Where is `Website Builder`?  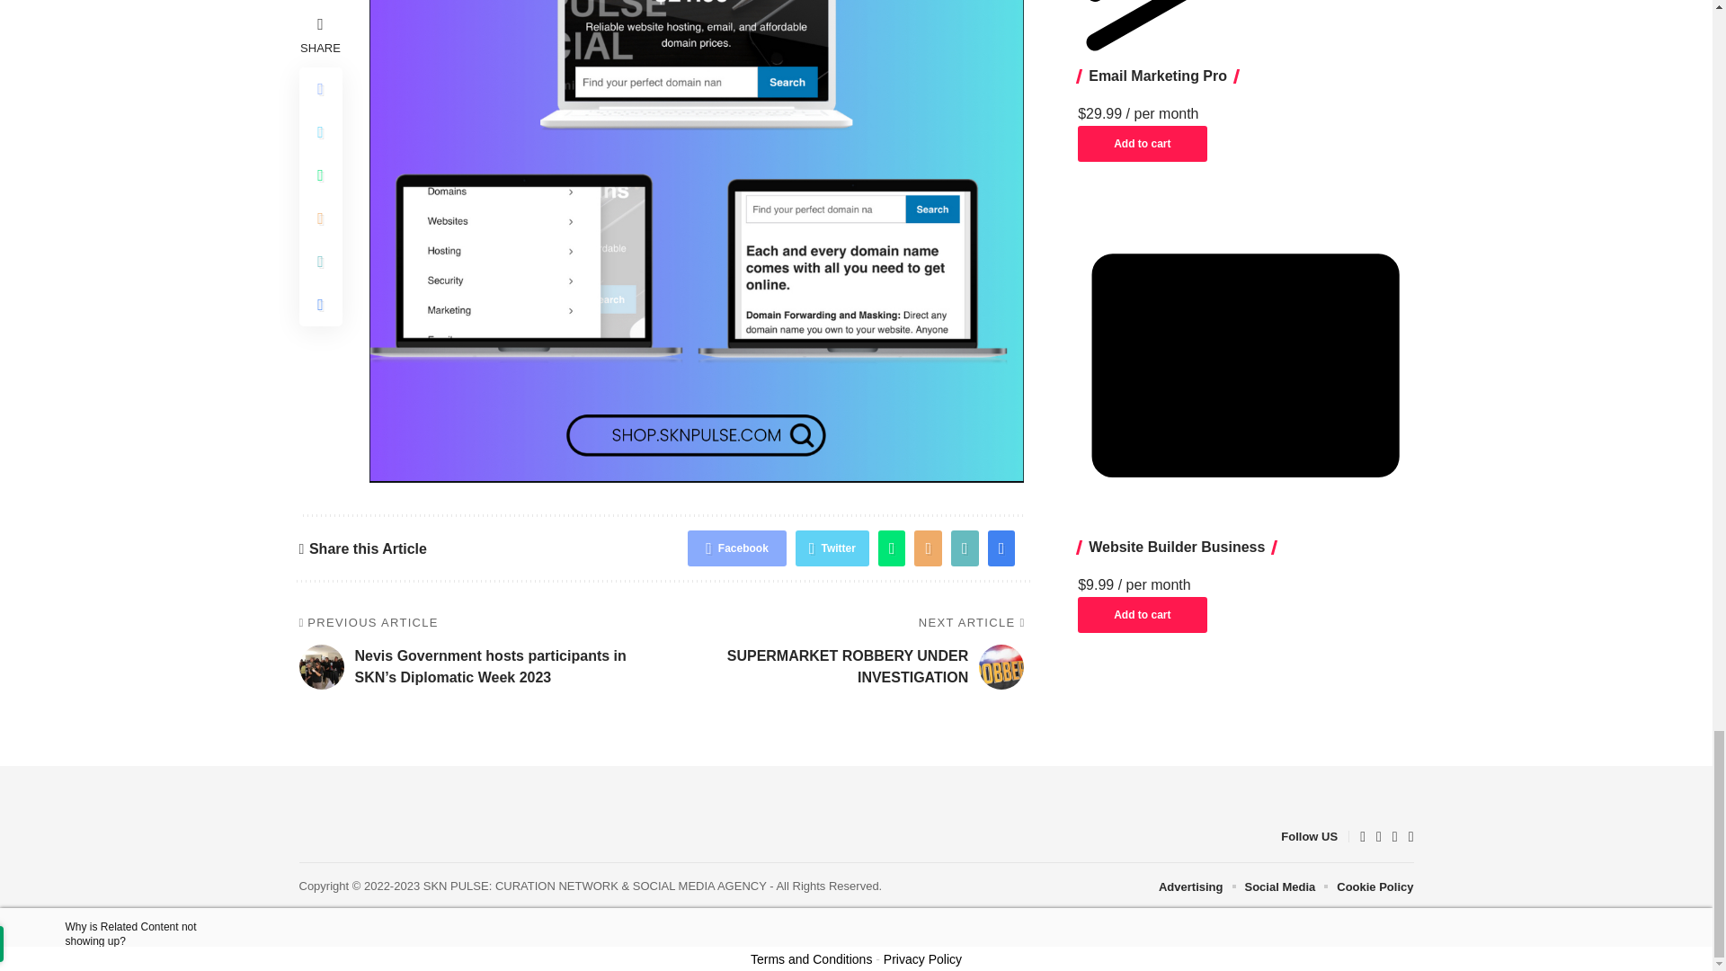 Website Builder is located at coordinates (1245, 365).